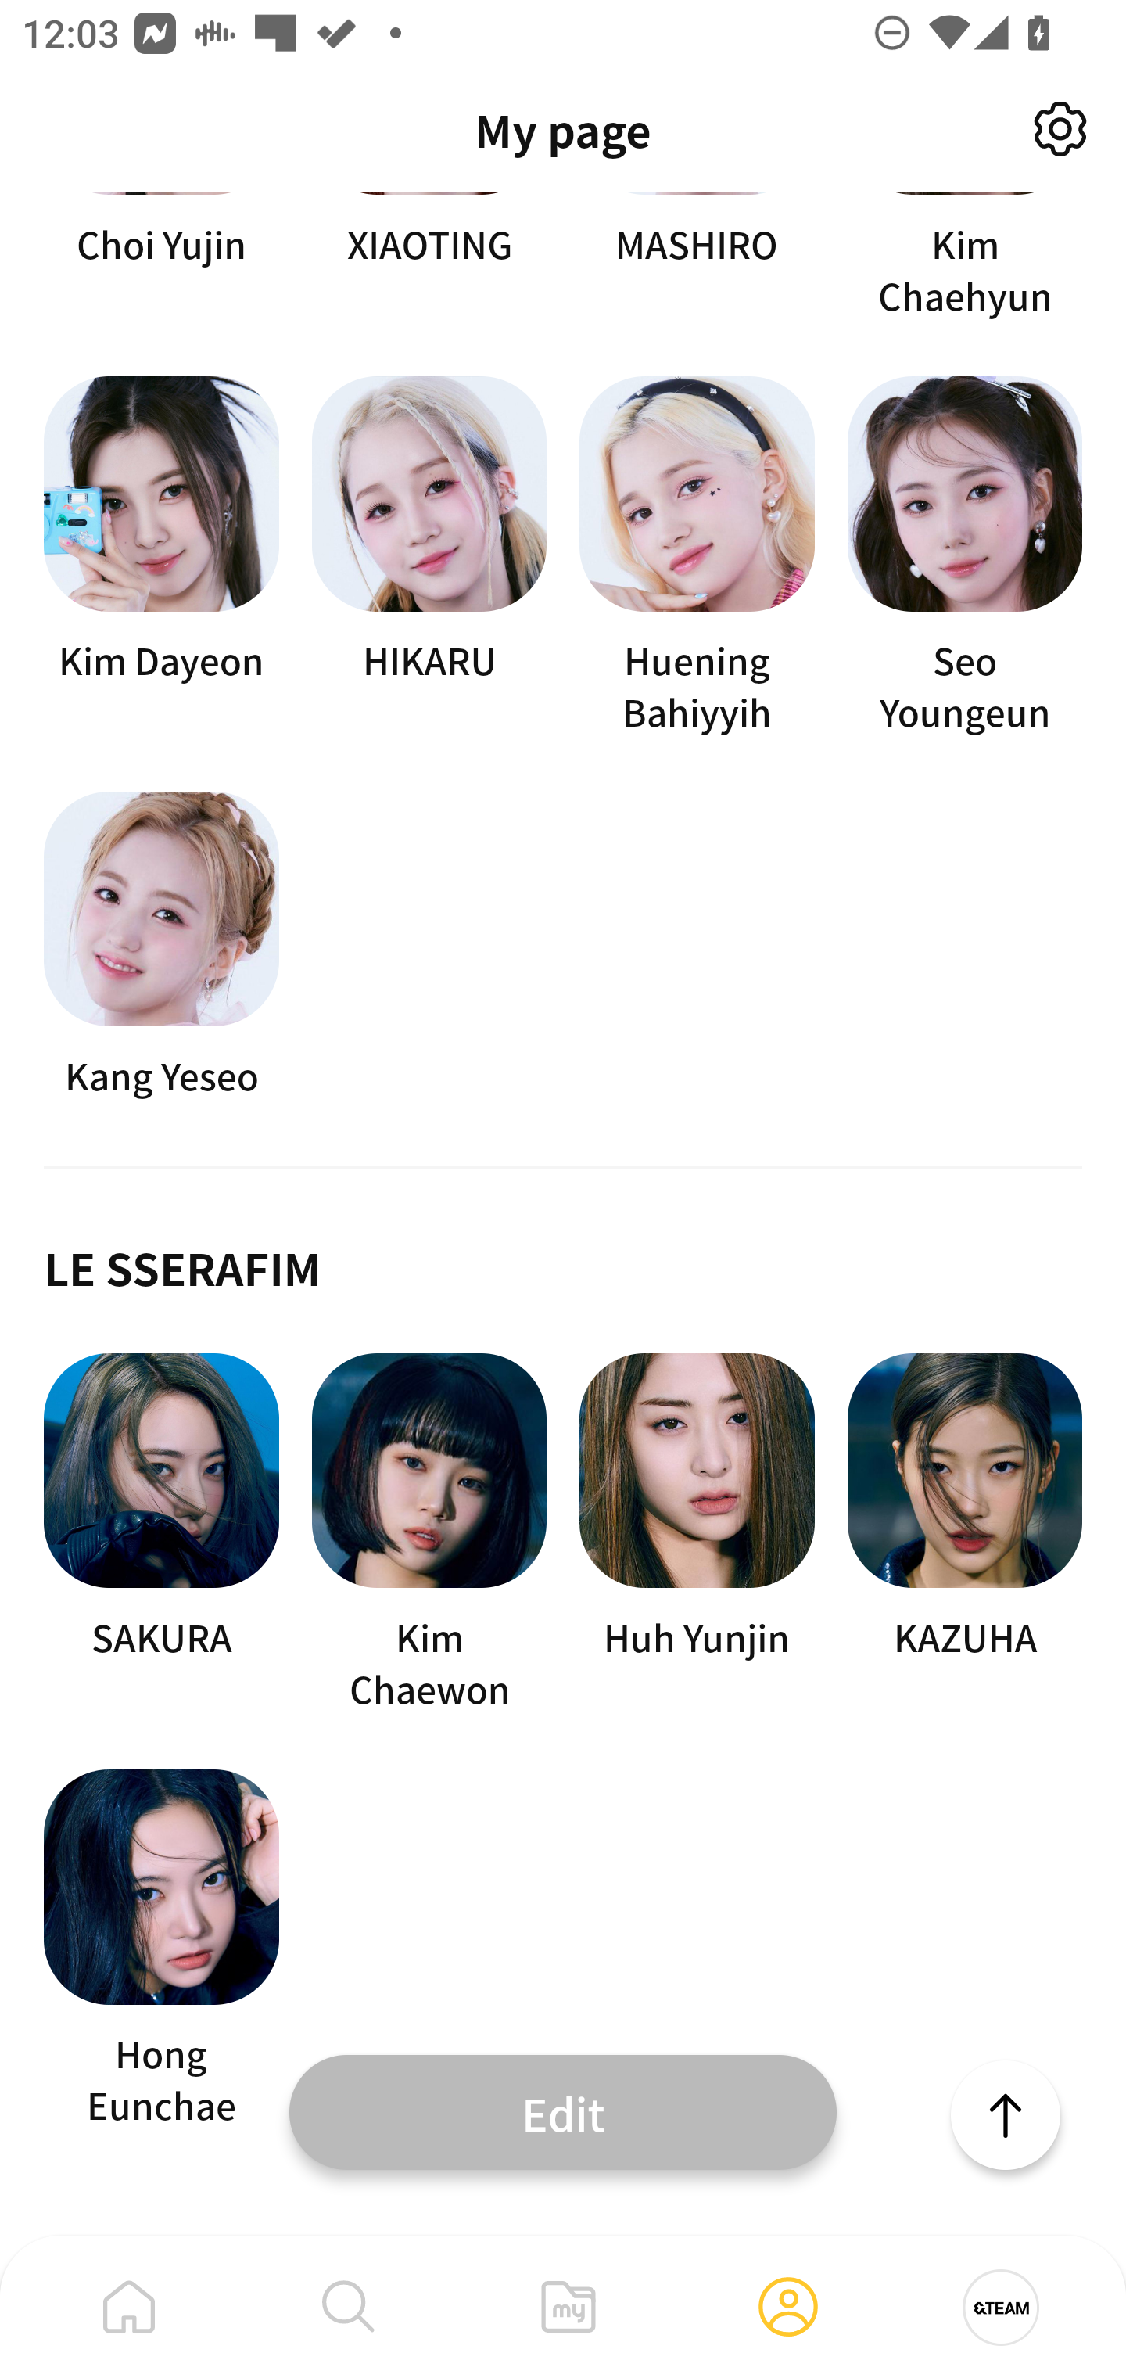  I want to click on Kang Yeseo, so click(161, 947).